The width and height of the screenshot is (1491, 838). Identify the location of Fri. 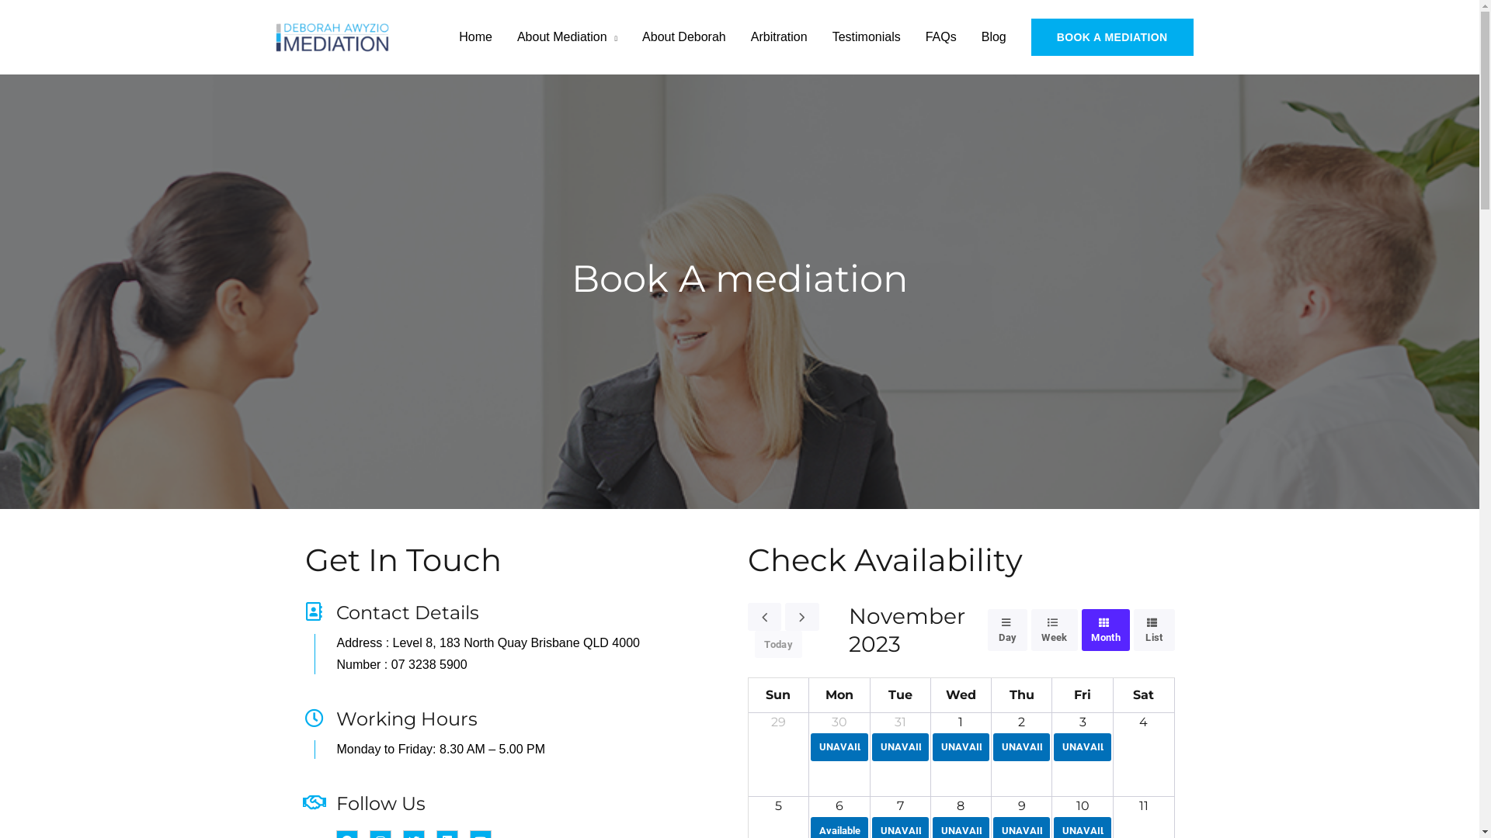
(1083, 695).